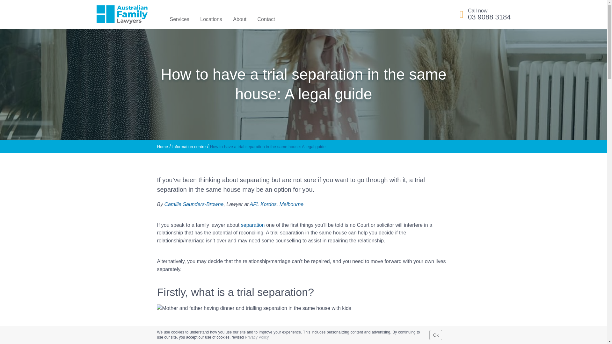  I want to click on Contact, so click(266, 19).